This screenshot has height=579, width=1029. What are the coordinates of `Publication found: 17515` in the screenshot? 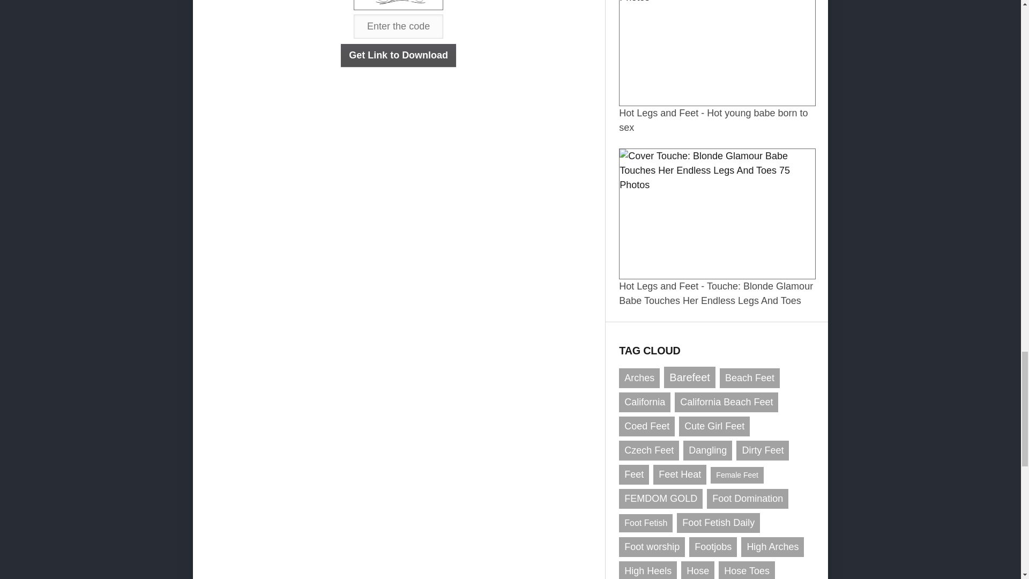 It's located at (689, 377).